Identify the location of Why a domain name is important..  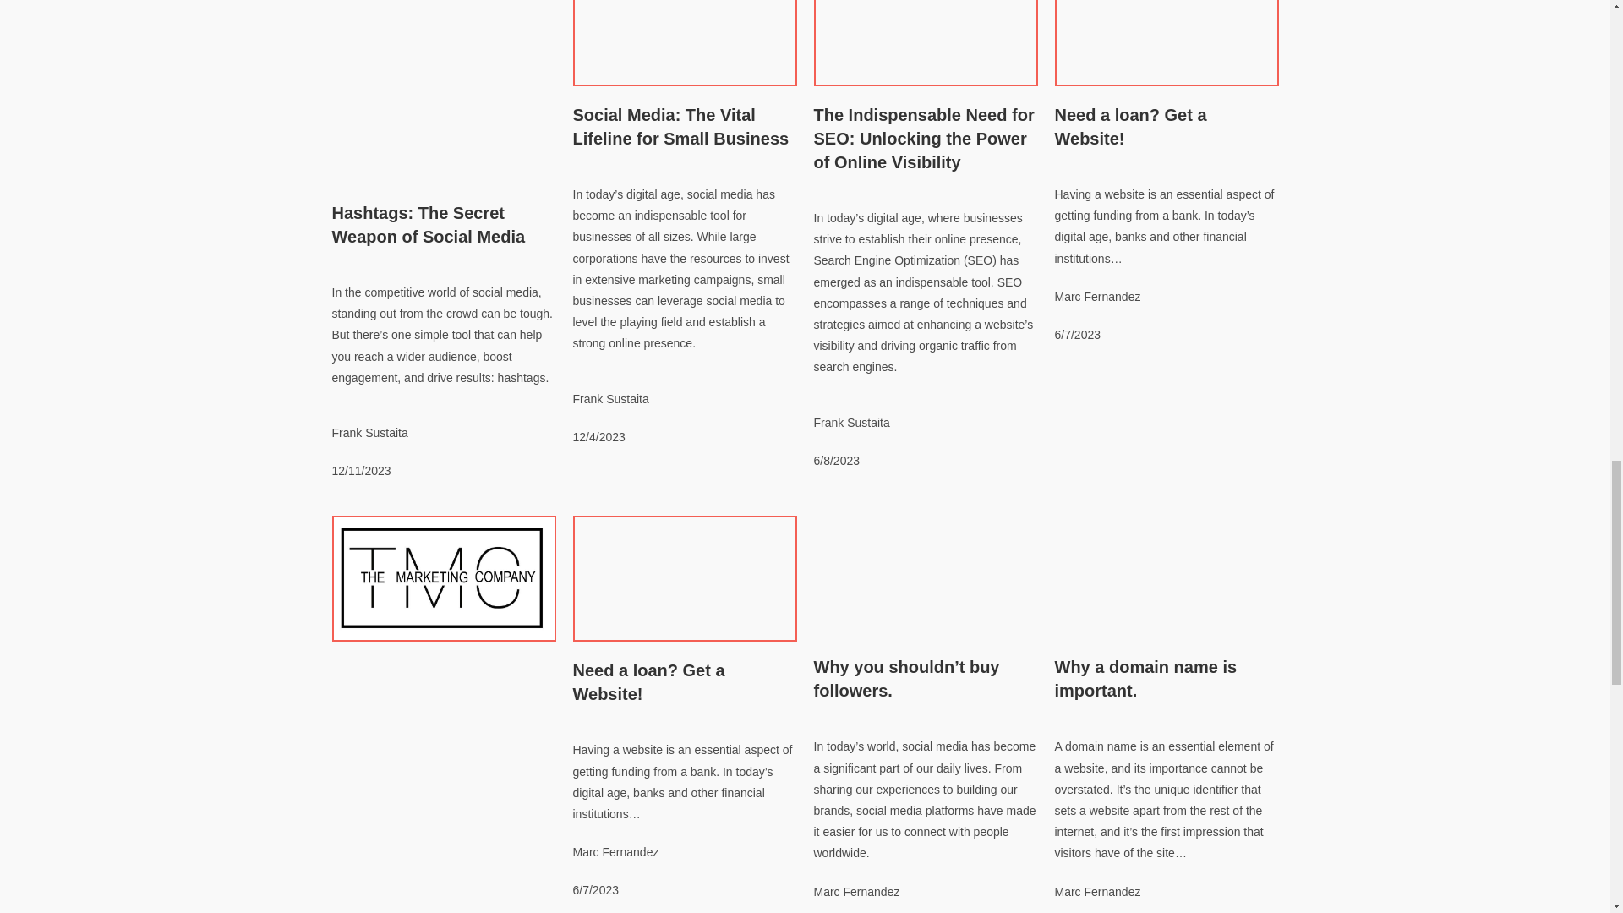
(1146, 678).